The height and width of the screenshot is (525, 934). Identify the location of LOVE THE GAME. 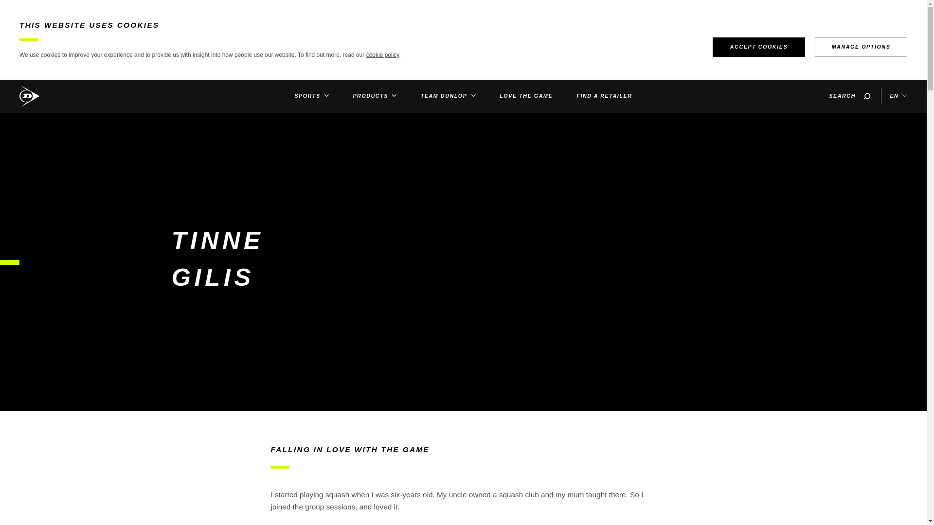
(526, 96).